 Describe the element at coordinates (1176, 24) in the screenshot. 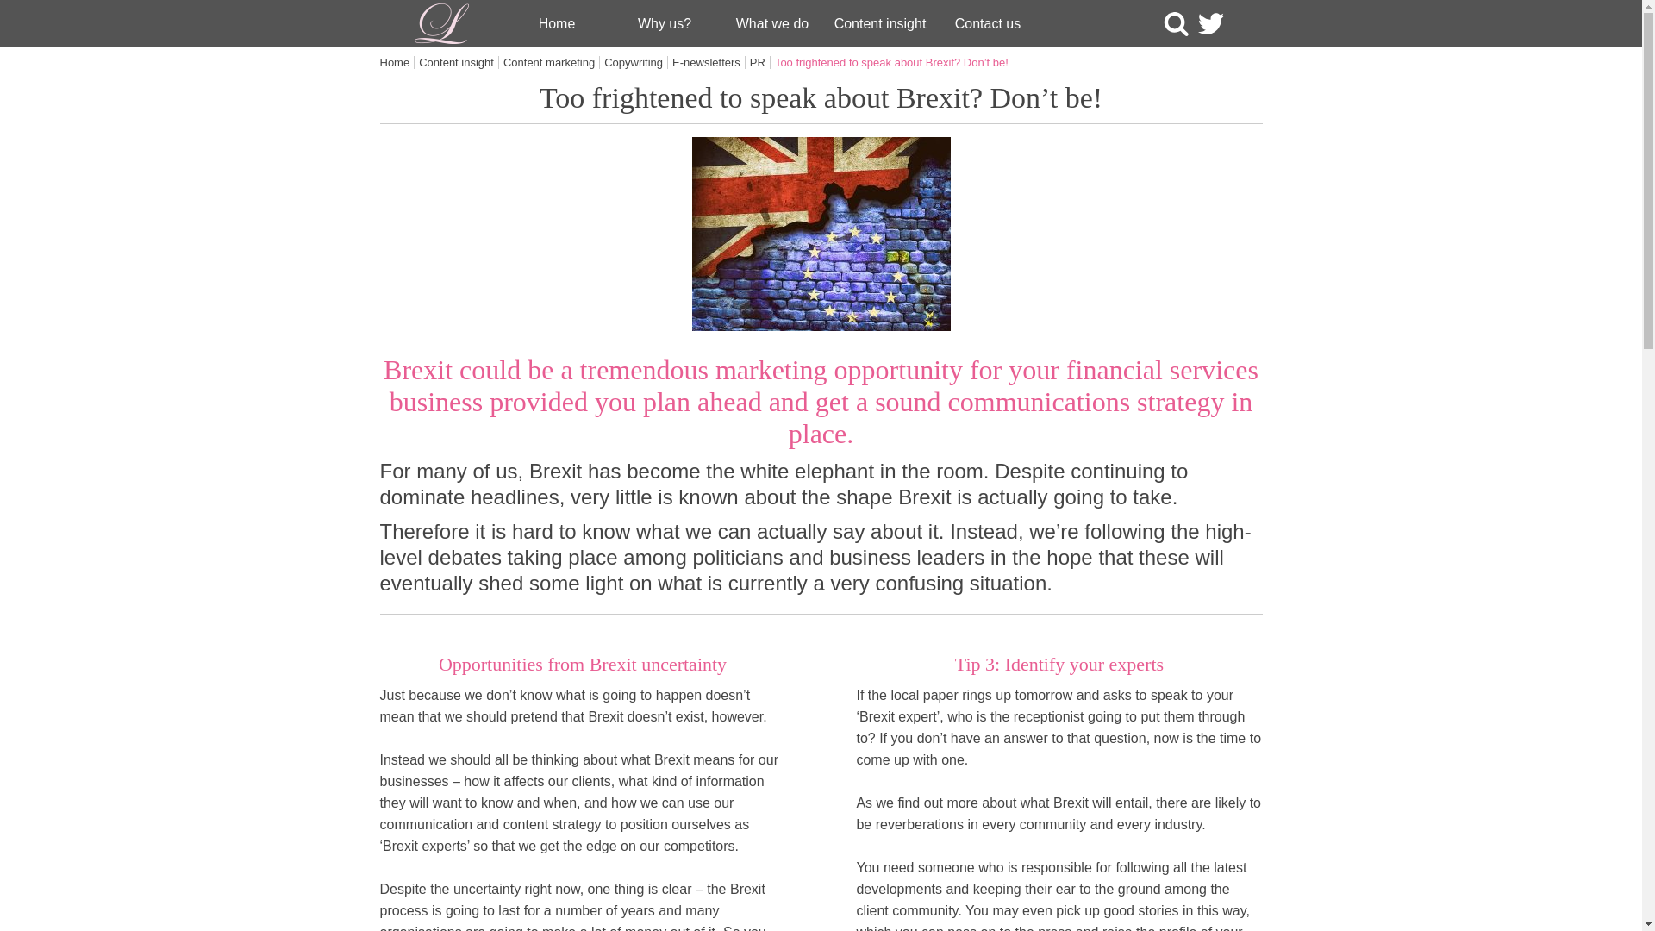

I see `Search` at that location.